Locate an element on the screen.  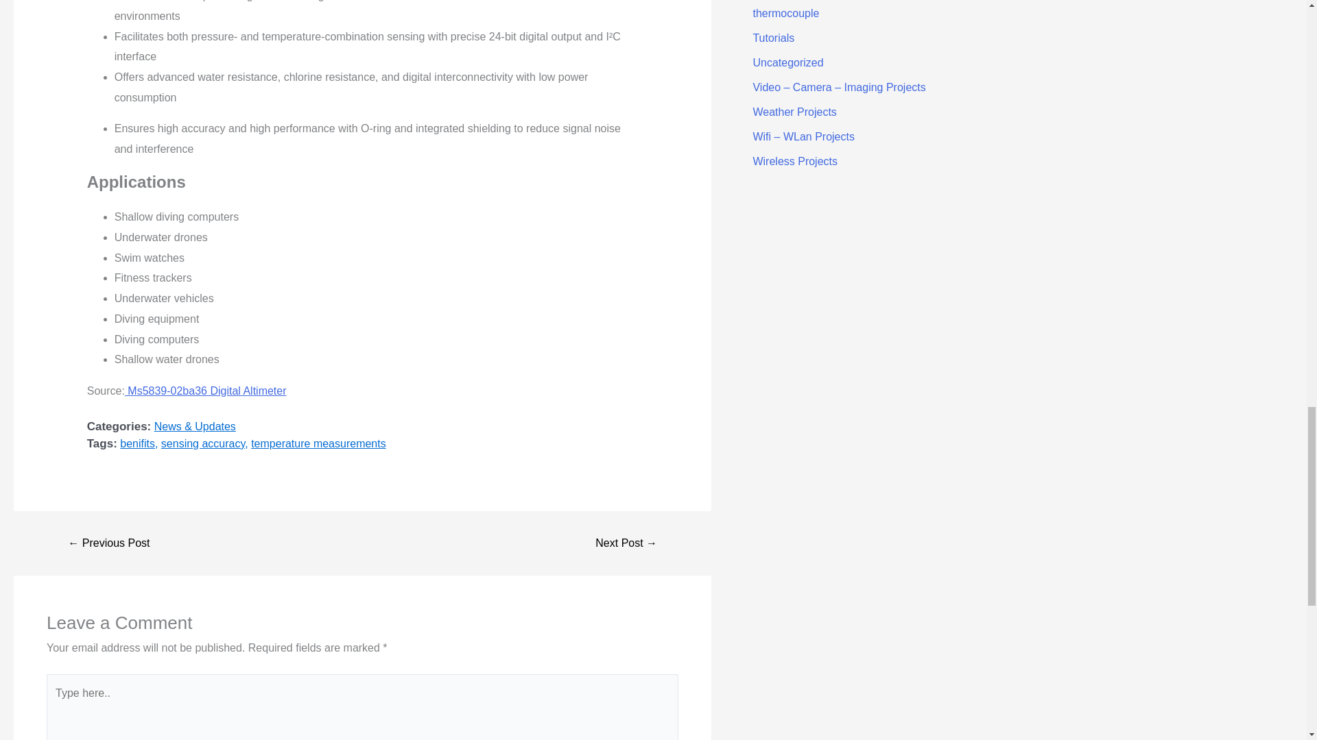
Honey I Shrunk the Remotes! is located at coordinates (108, 543).